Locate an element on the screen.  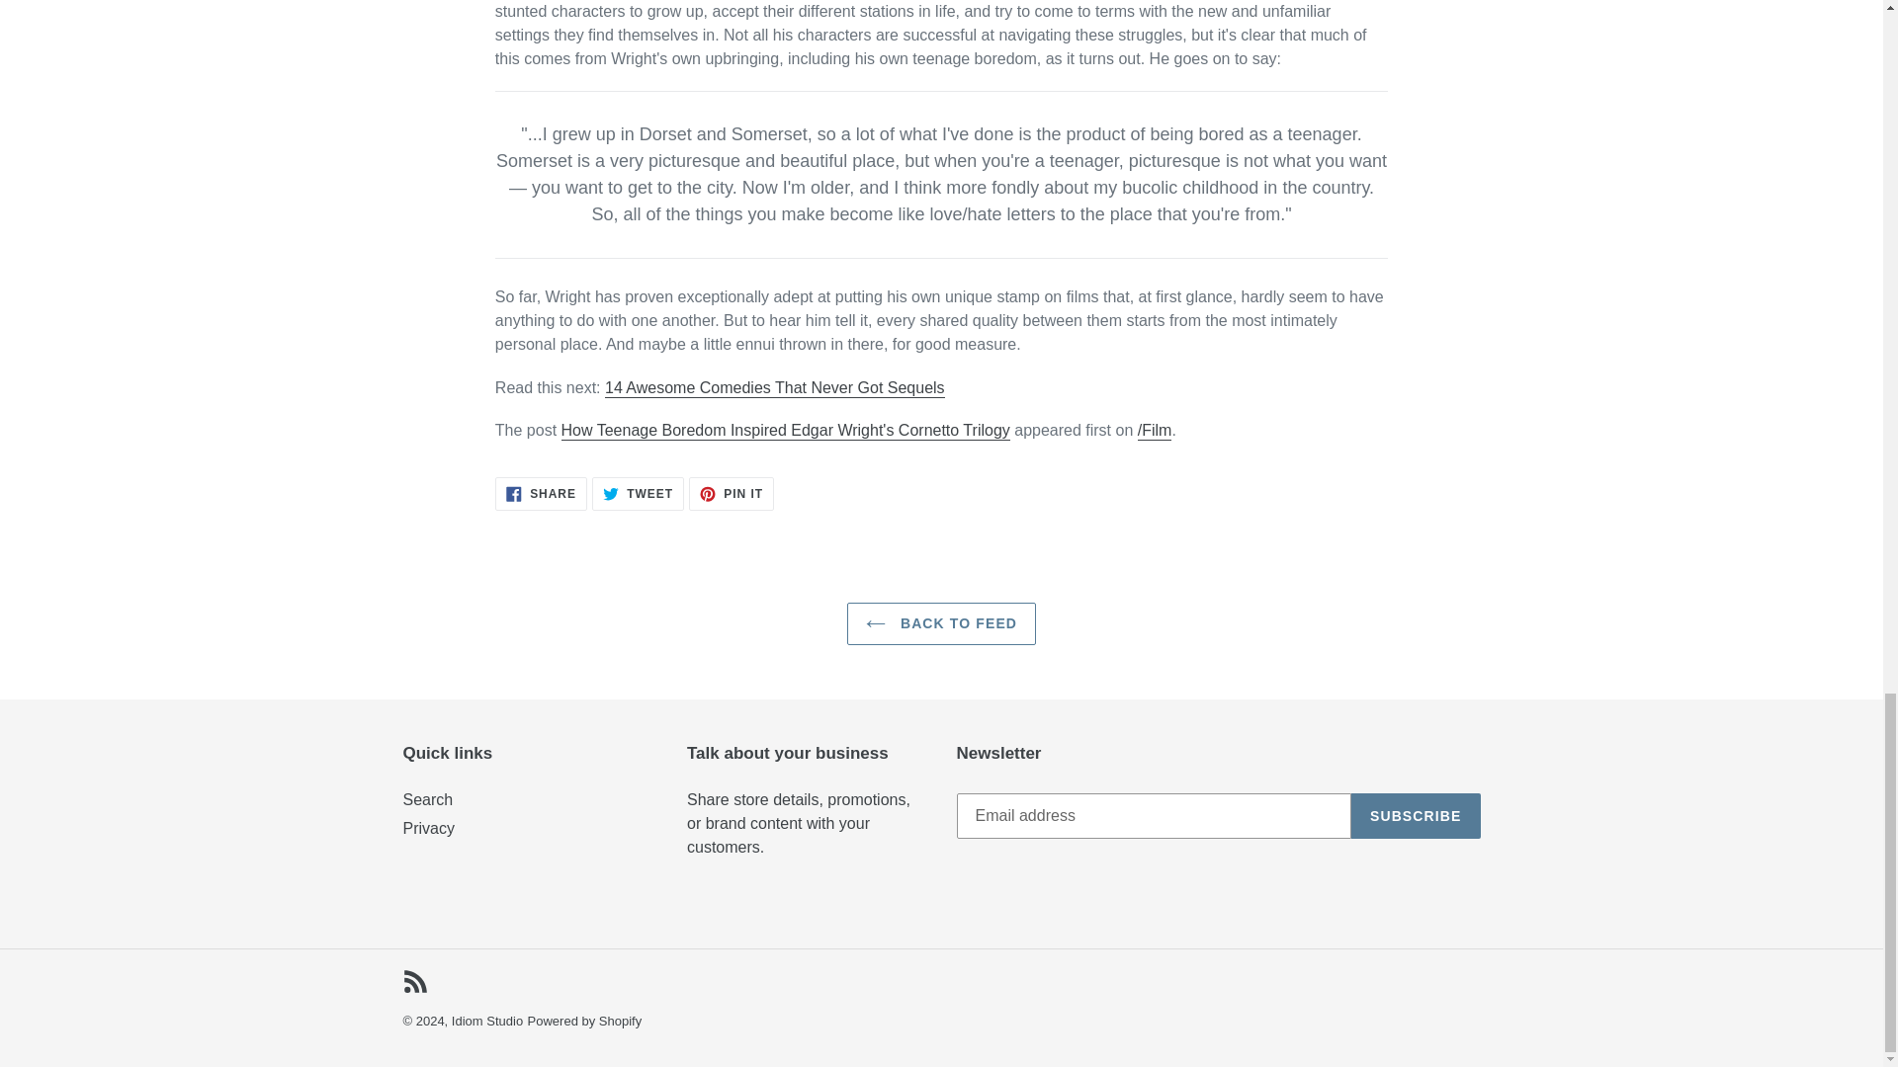
RSS is located at coordinates (415, 980).